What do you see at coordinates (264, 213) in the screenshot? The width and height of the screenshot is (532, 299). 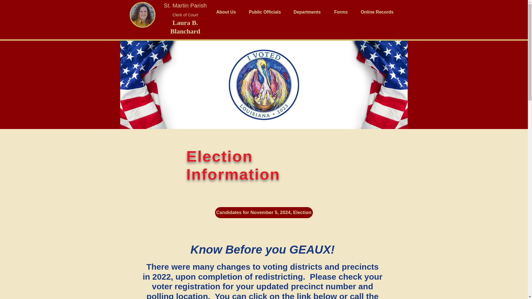 I see `Candidates for November 5, 2024, Election` at bounding box center [264, 213].